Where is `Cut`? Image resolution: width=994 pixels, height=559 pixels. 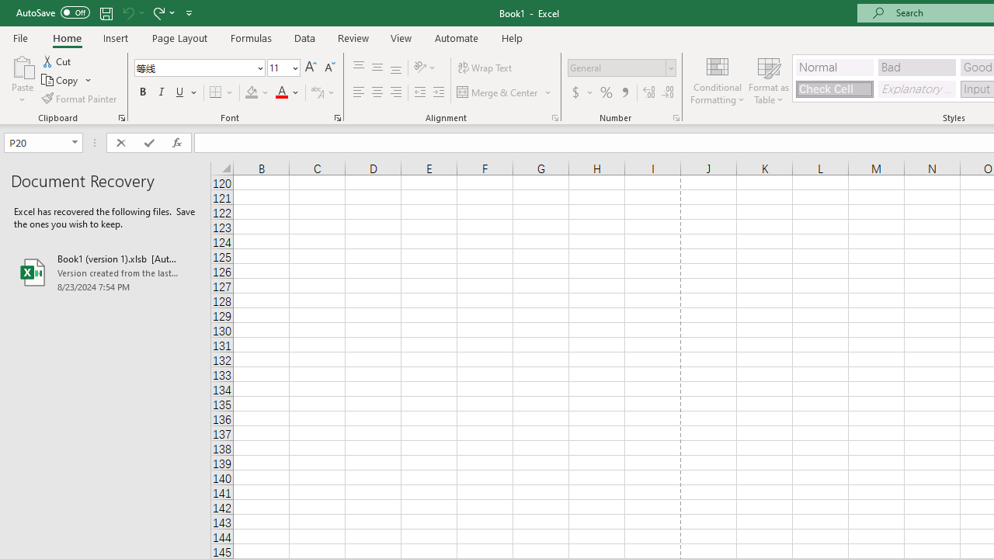
Cut is located at coordinates (57, 61).